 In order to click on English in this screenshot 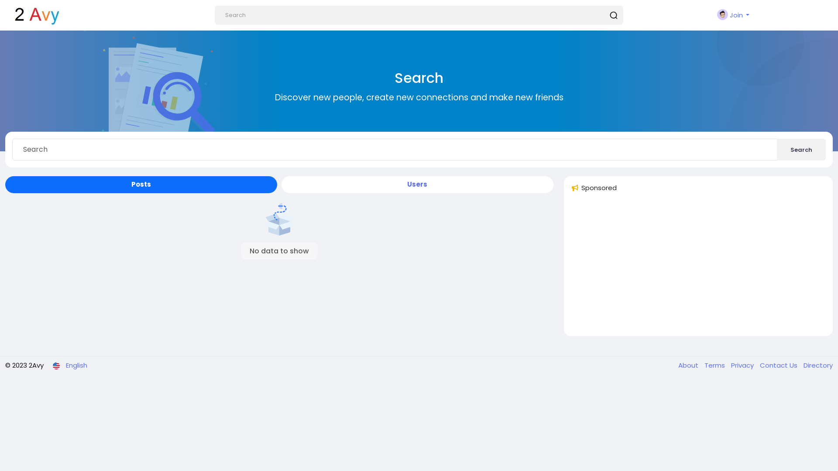, I will do `click(70, 365)`.